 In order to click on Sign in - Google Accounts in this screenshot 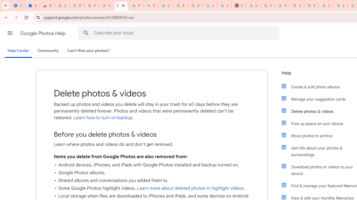, I will do `click(165, 6)`.